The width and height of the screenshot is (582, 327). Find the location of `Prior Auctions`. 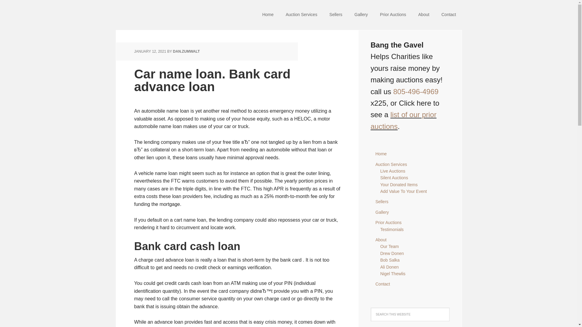

Prior Auctions is located at coordinates (393, 15).